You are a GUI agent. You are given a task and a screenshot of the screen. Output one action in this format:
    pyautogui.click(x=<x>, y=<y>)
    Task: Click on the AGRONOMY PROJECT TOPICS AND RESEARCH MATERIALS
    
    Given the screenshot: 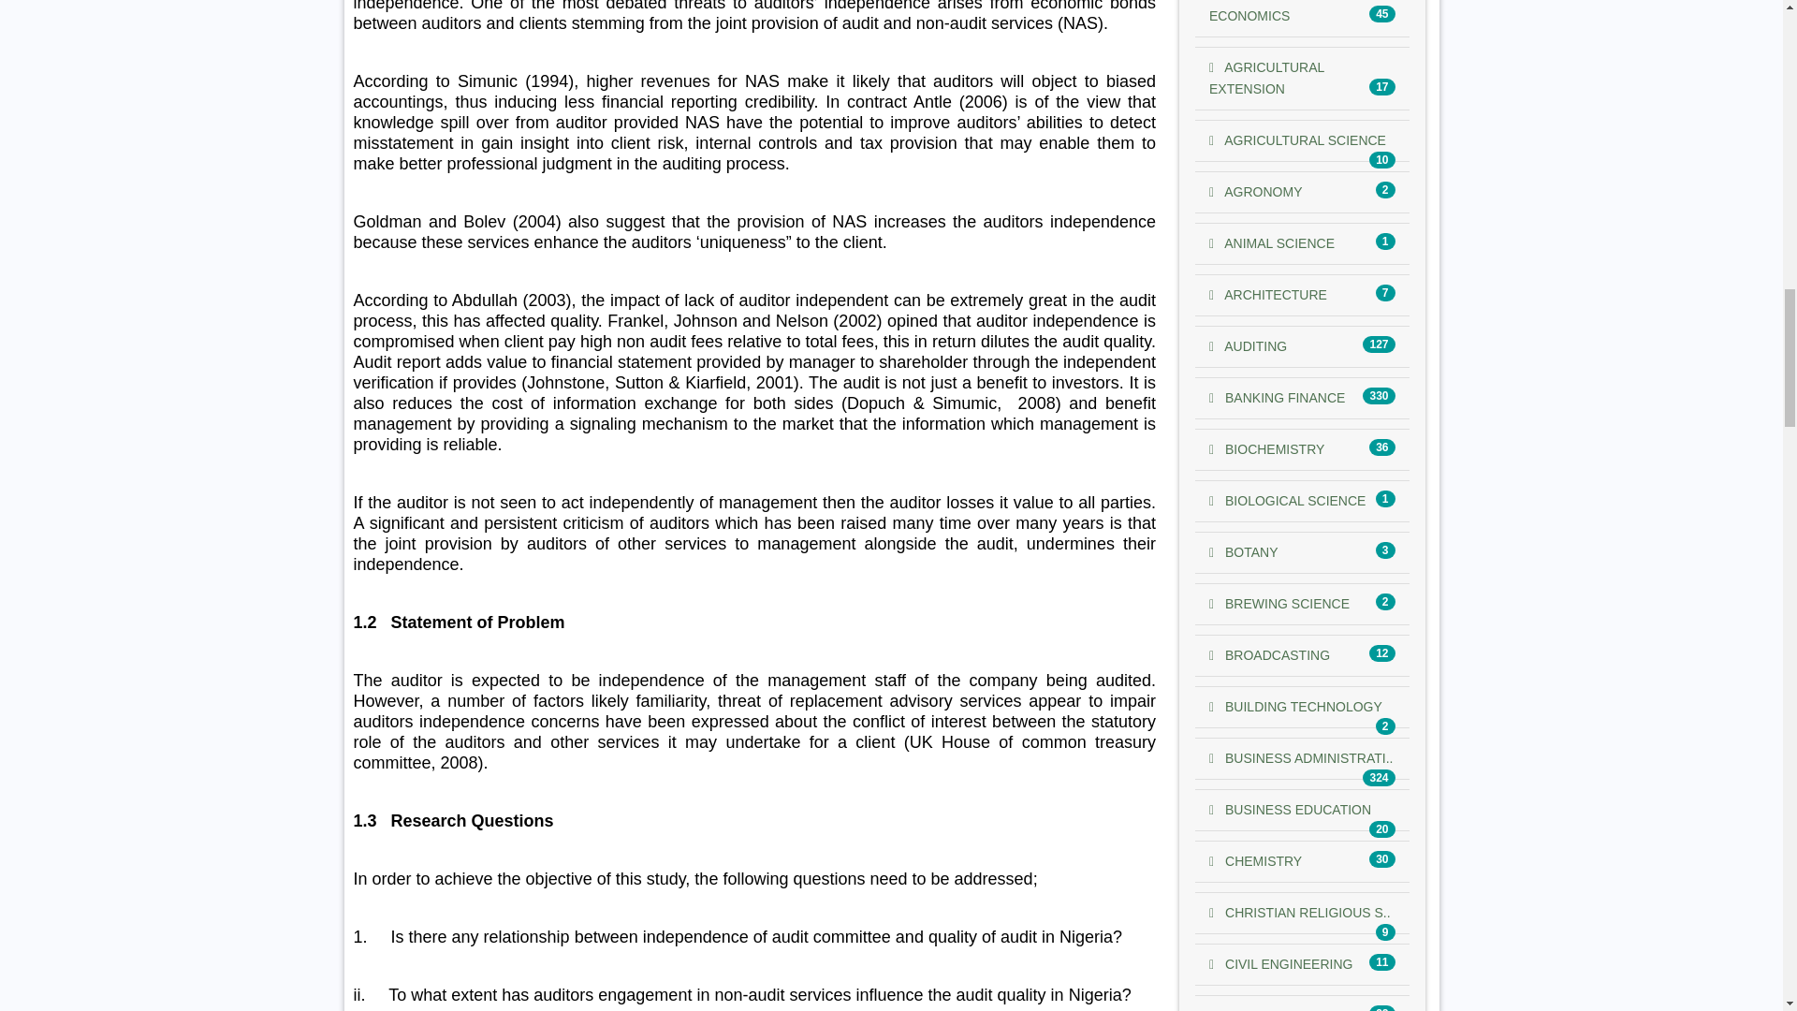 What is the action you would take?
    pyautogui.click(x=1255, y=191)
    